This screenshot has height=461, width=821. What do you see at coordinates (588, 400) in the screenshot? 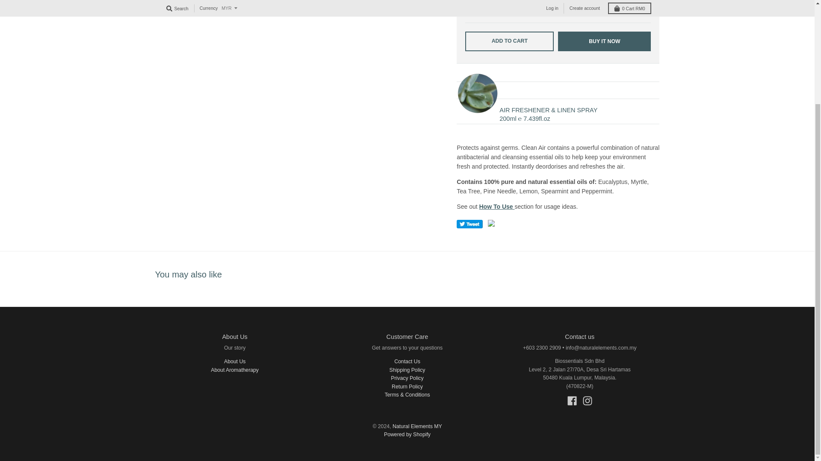
I see `Instagram - Natural Elements MY` at bounding box center [588, 400].